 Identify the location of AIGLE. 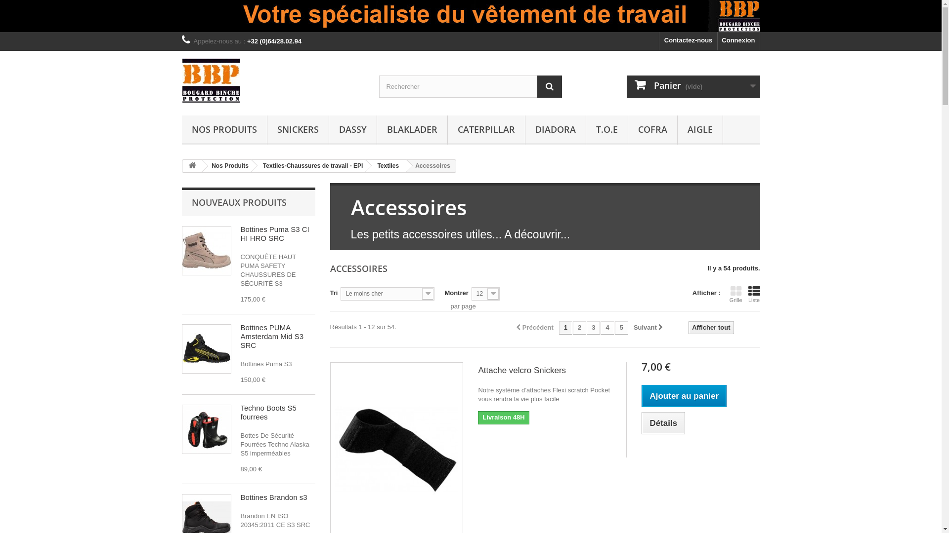
(700, 130).